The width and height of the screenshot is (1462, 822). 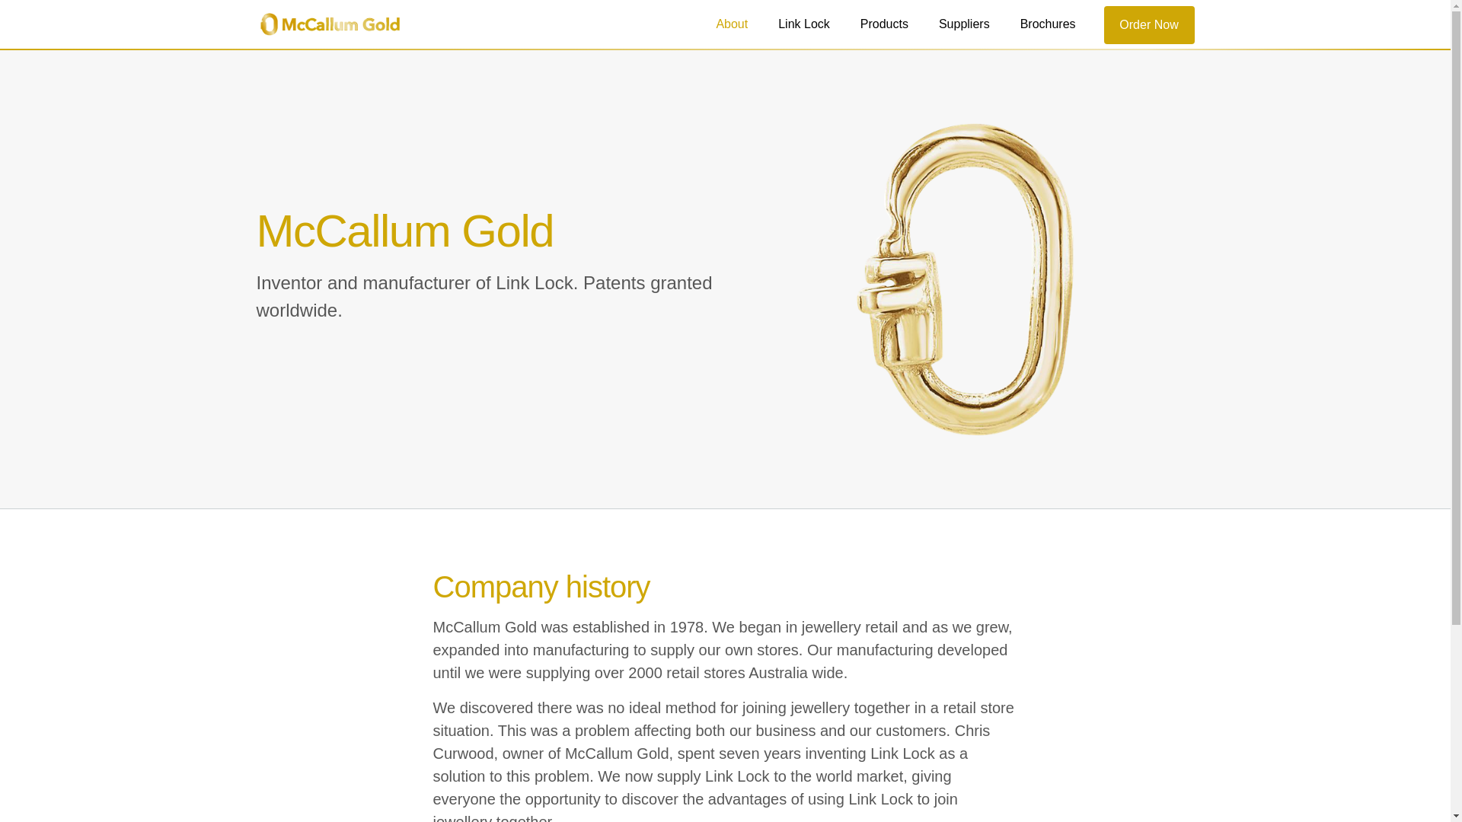 What do you see at coordinates (885, 24) in the screenshot?
I see `Products` at bounding box center [885, 24].